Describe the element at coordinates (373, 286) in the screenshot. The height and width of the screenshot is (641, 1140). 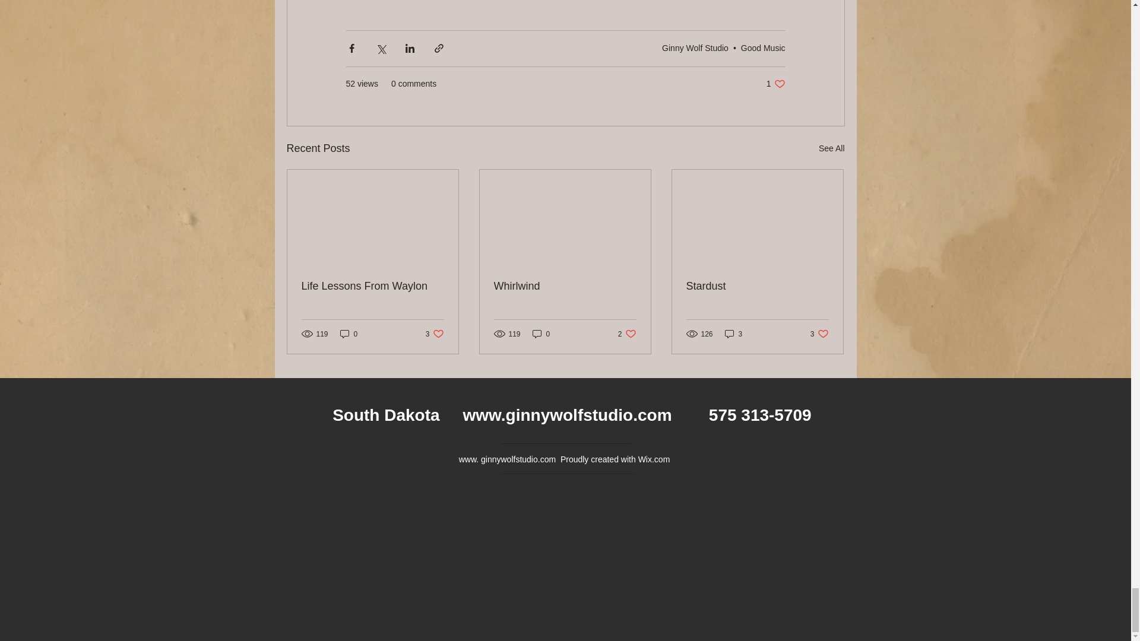
I see `Ginny Wolf Studio` at that location.